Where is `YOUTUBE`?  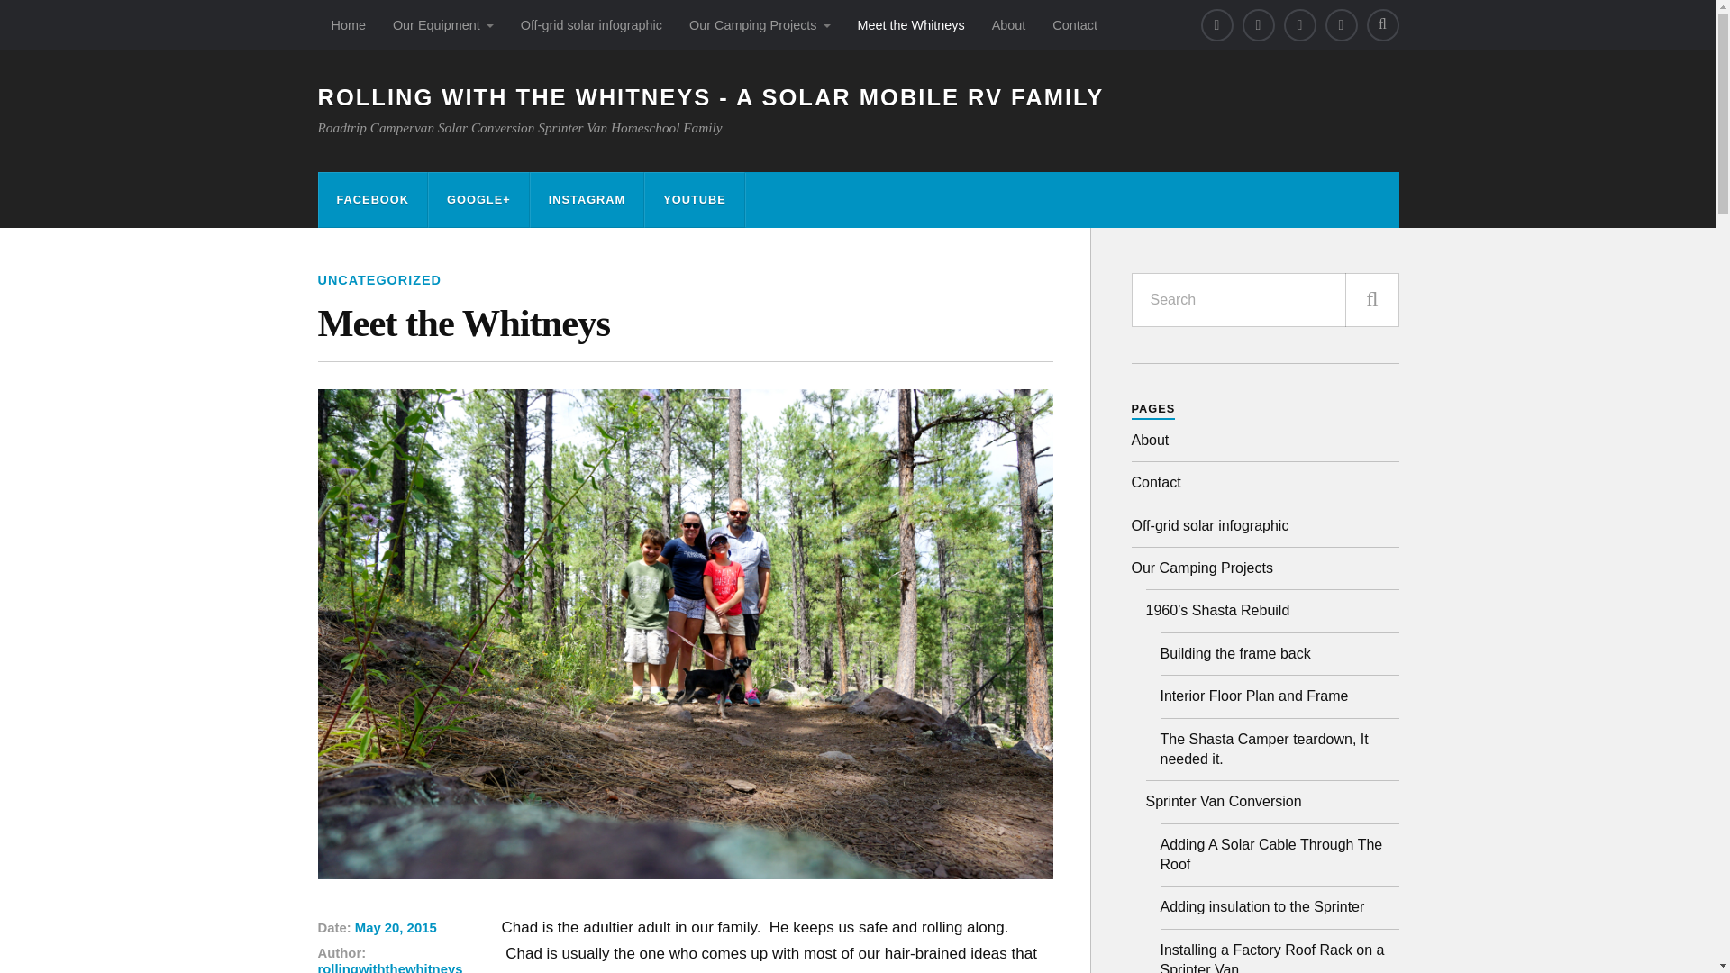 YOUTUBE is located at coordinates (694, 200).